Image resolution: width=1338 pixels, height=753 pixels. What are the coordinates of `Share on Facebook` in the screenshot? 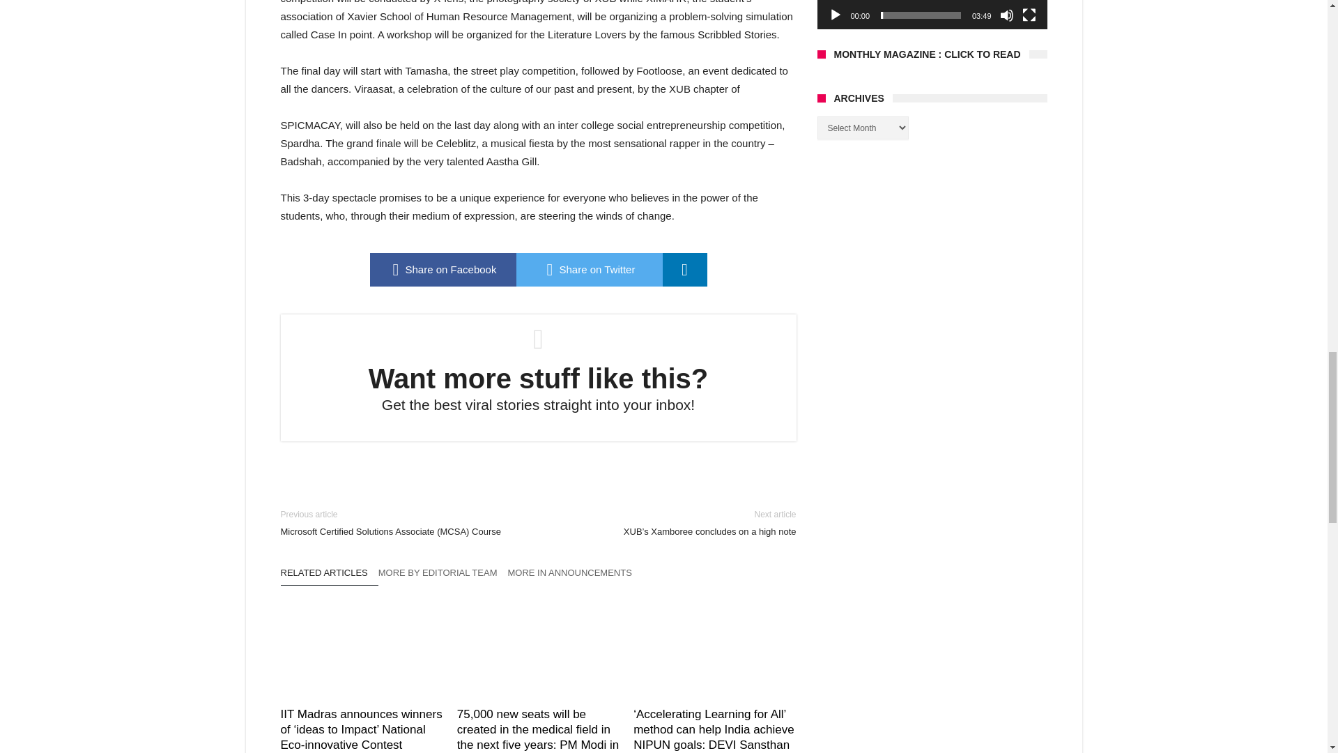 It's located at (442, 269).